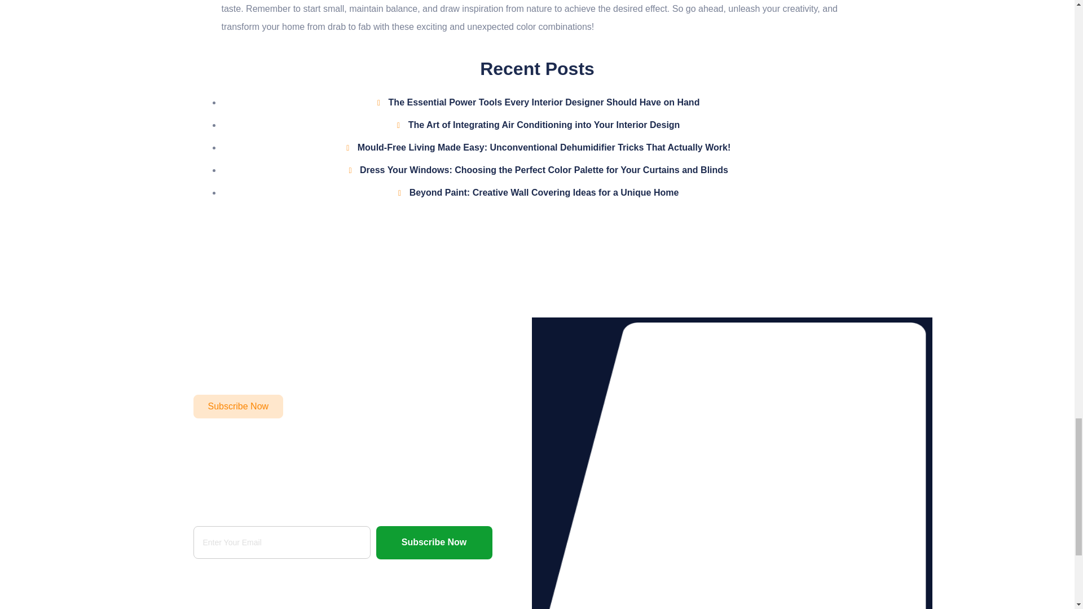 The image size is (1083, 609). Describe the element at coordinates (537, 193) in the screenshot. I see `Beyond Paint: Creative Wall Covering Ideas for a Unique Home` at that location.